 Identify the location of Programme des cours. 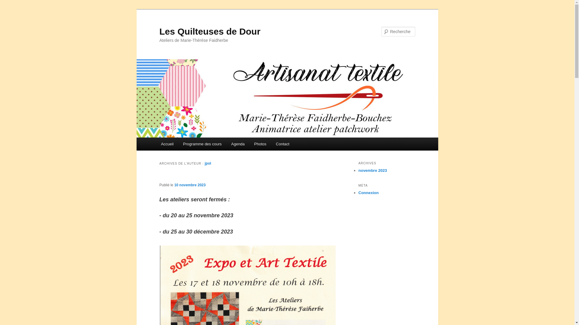
(202, 144).